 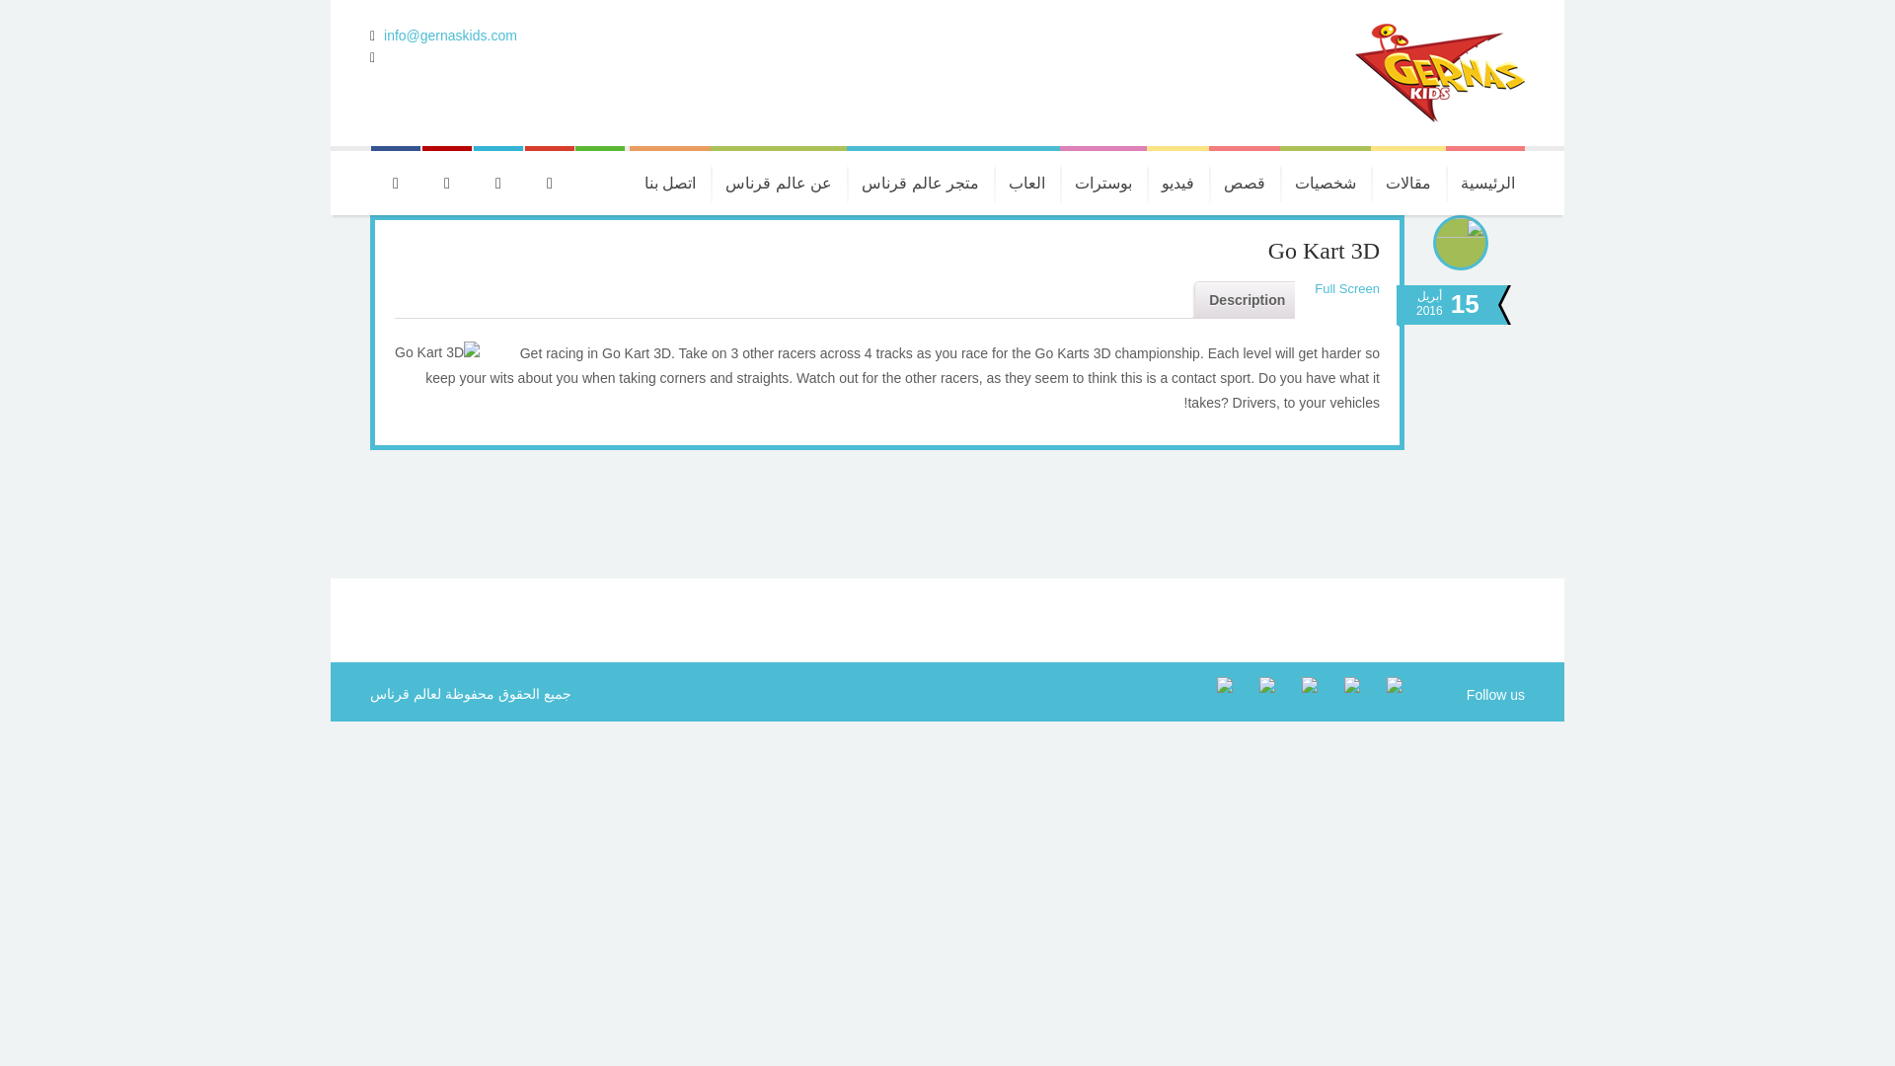 What do you see at coordinates (1336, 289) in the screenshot?
I see `Full Screen` at bounding box center [1336, 289].